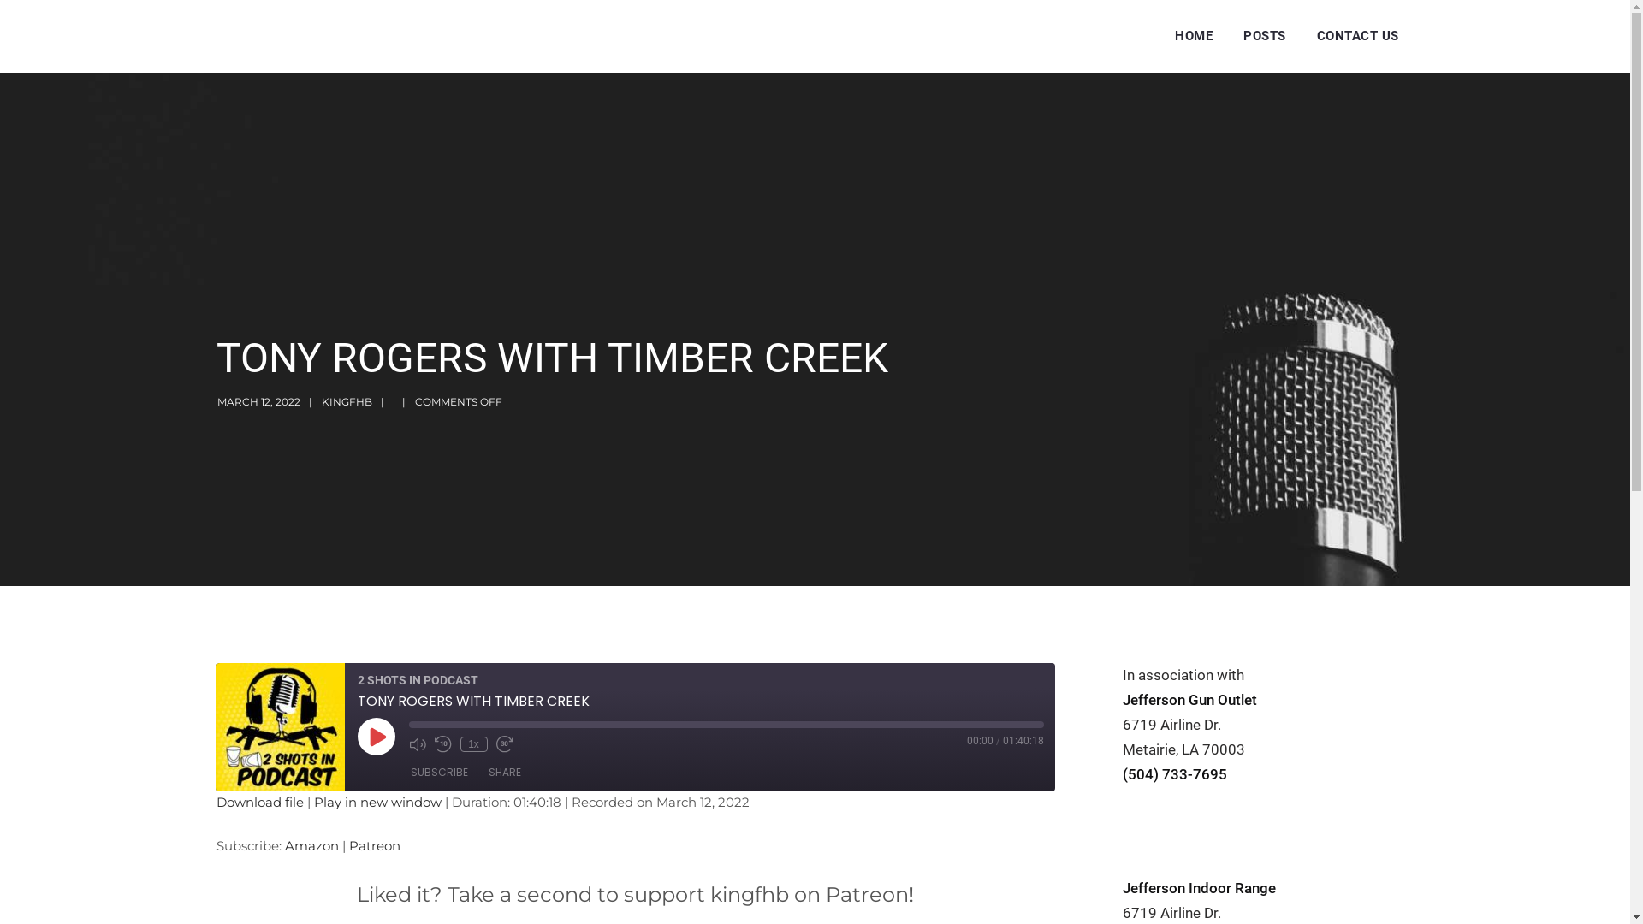 This screenshot has height=924, width=1643. I want to click on 2 SHOTS IN PODCAST, so click(280, 727).